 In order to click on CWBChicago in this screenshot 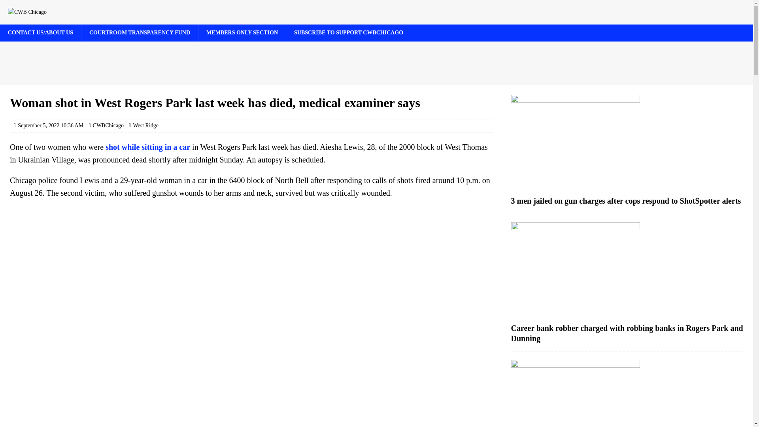, I will do `click(108, 125)`.